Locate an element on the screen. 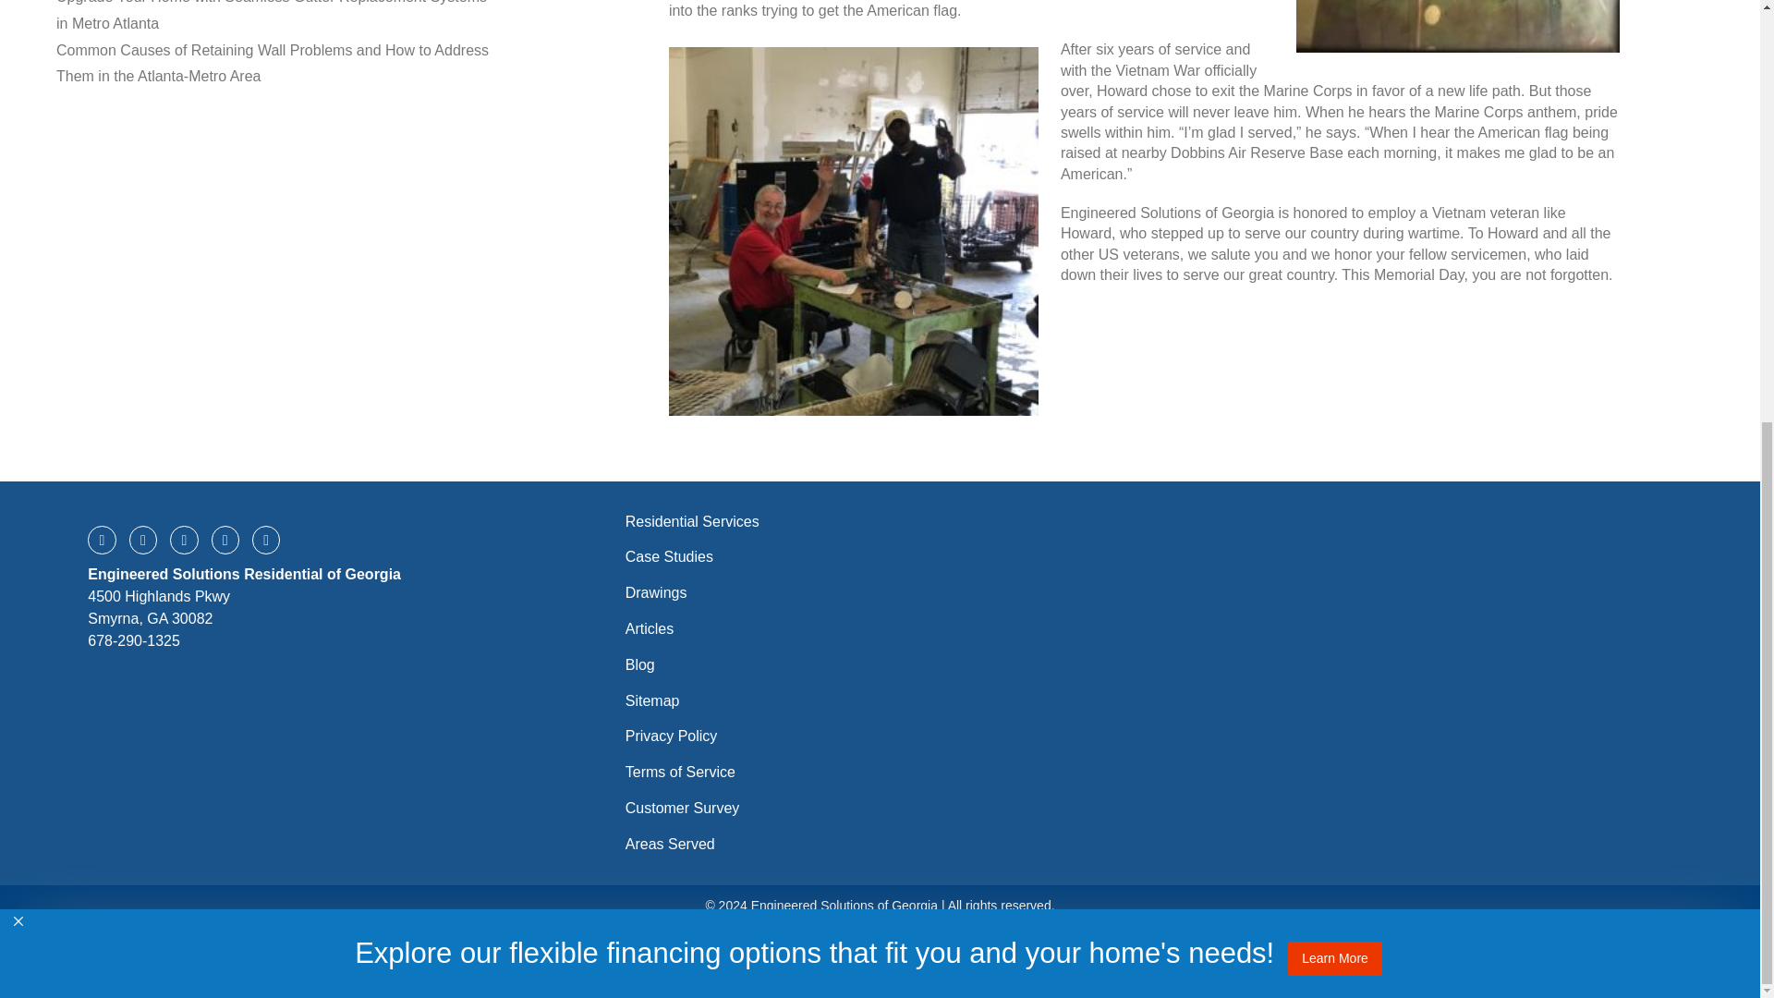  YouTube is located at coordinates (266, 540).